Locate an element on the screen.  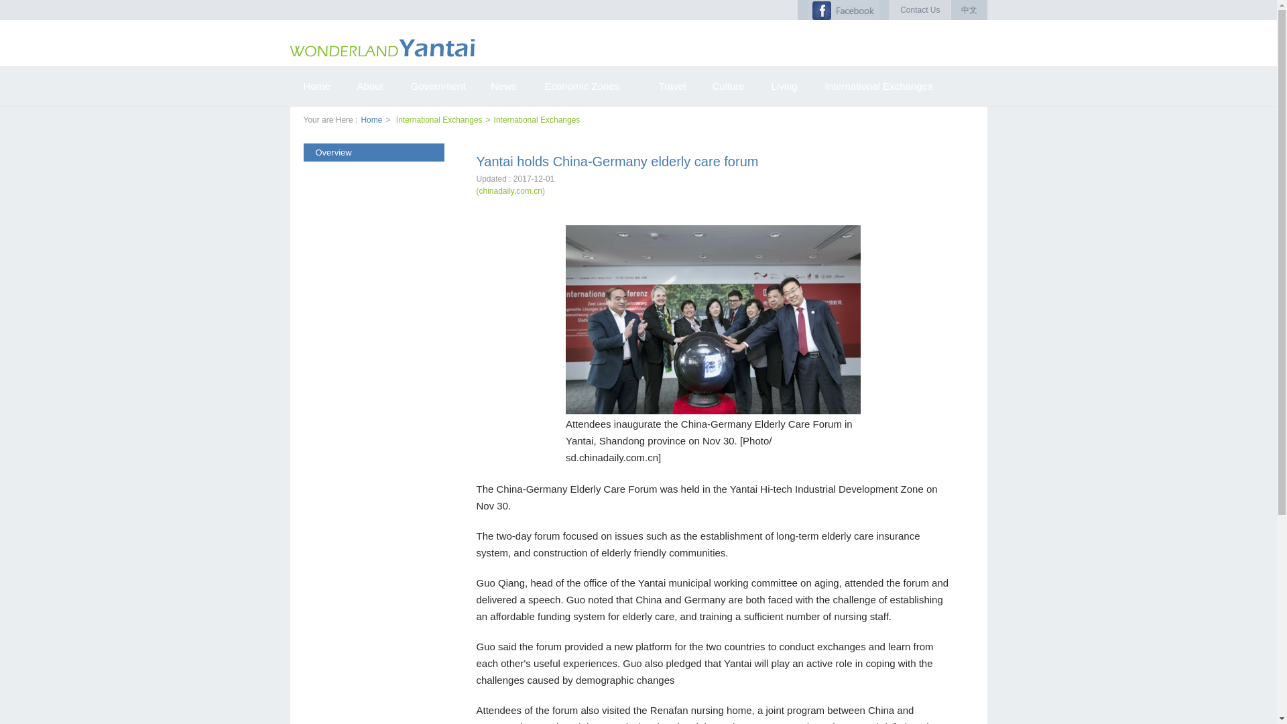
Overview is located at coordinates (373, 152).